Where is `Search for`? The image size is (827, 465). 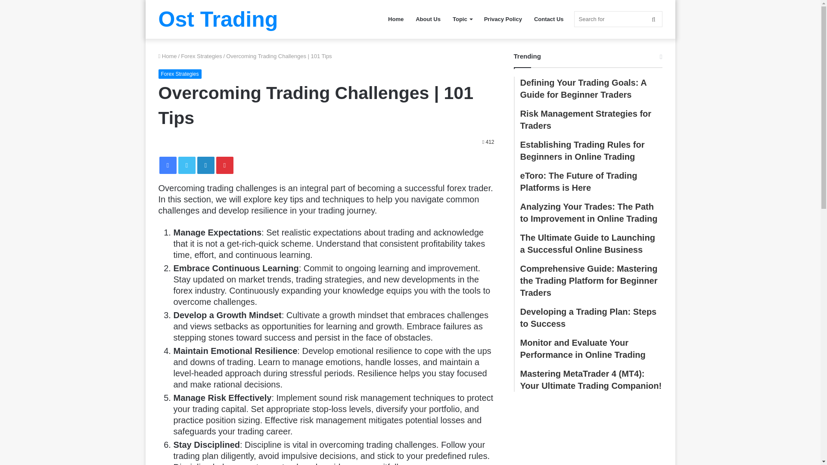 Search for is located at coordinates (618, 19).